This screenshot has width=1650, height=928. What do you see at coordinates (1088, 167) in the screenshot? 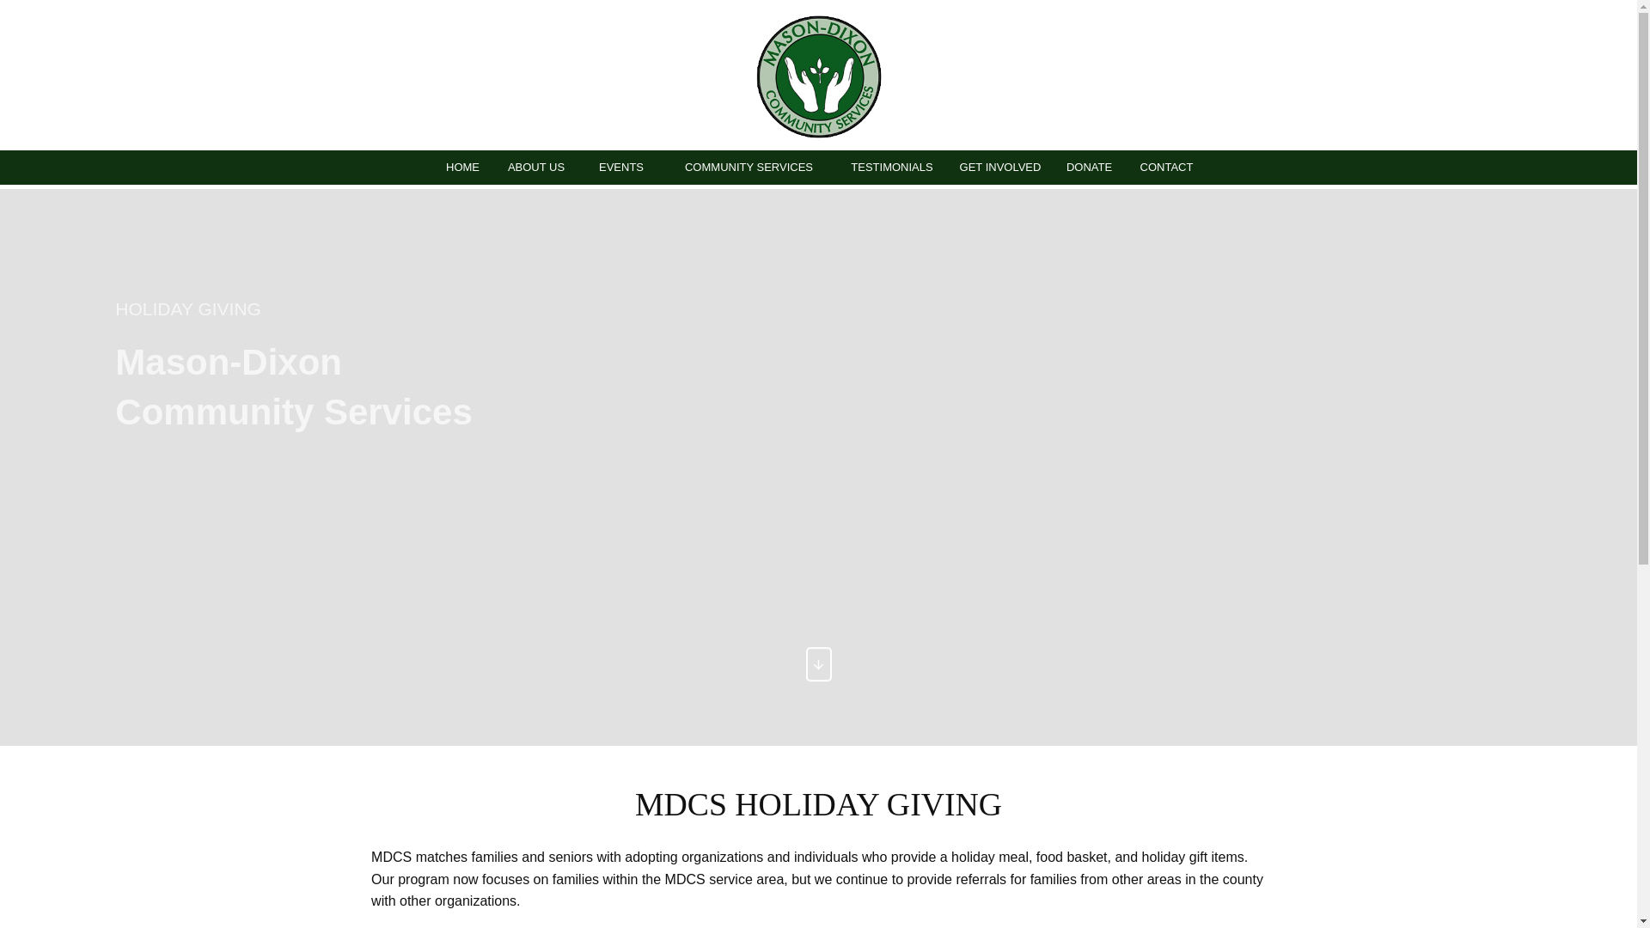
I see `DONATE` at bounding box center [1088, 167].